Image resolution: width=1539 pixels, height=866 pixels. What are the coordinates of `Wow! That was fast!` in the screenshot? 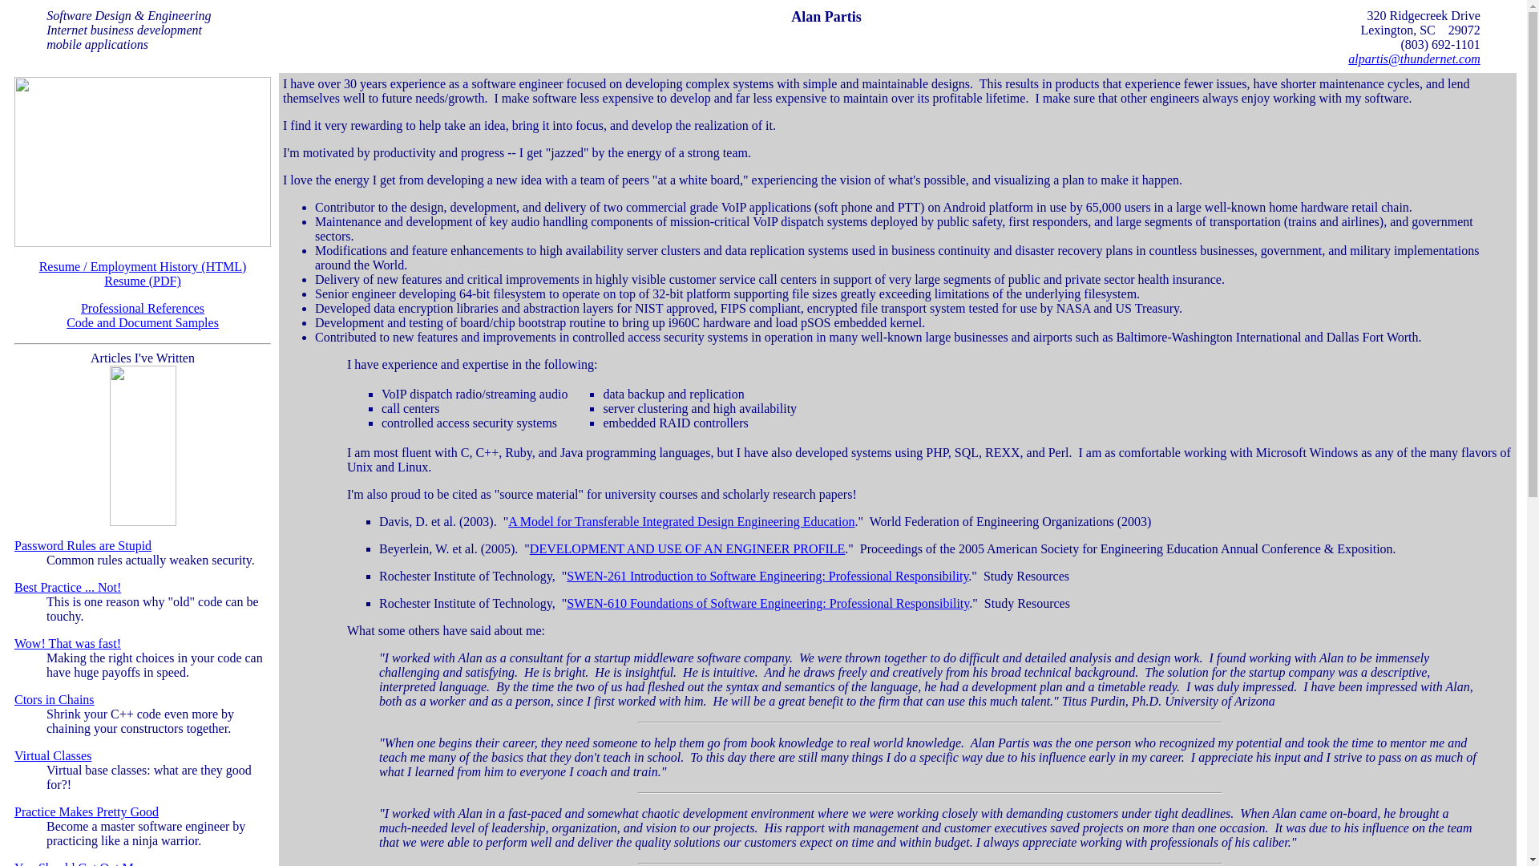 It's located at (67, 643).